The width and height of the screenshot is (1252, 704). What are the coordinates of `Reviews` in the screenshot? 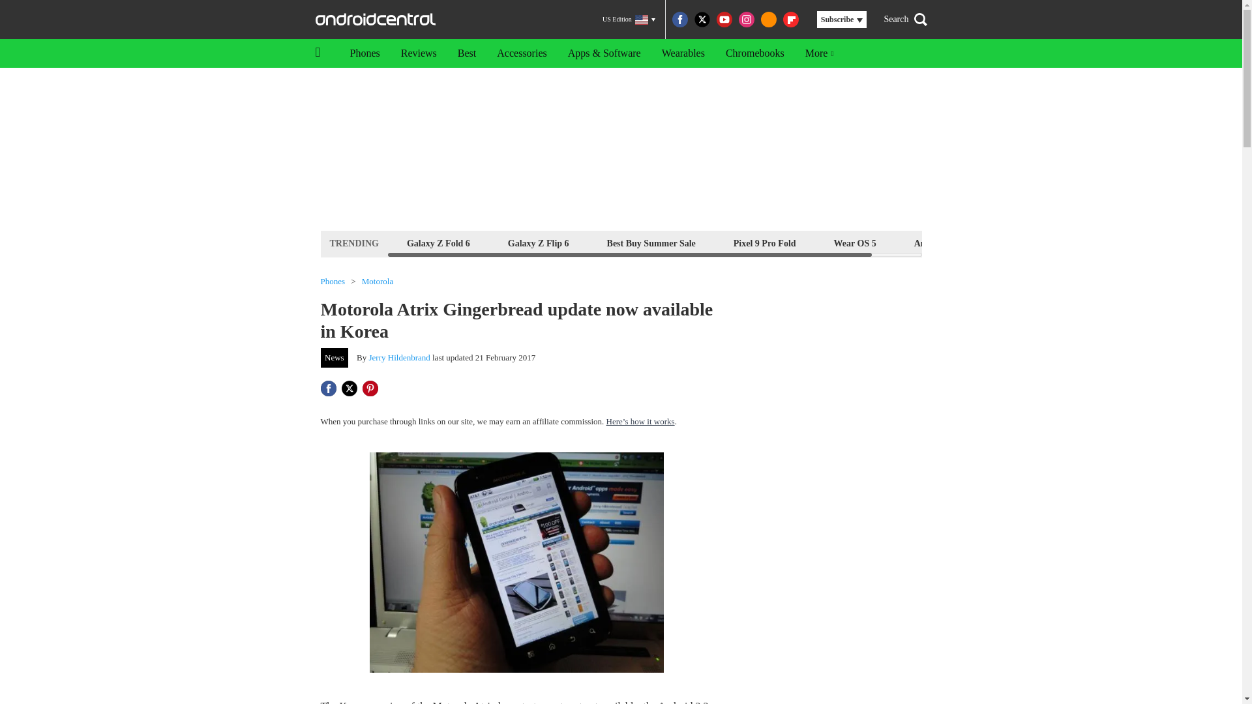 It's located at (419, 53).